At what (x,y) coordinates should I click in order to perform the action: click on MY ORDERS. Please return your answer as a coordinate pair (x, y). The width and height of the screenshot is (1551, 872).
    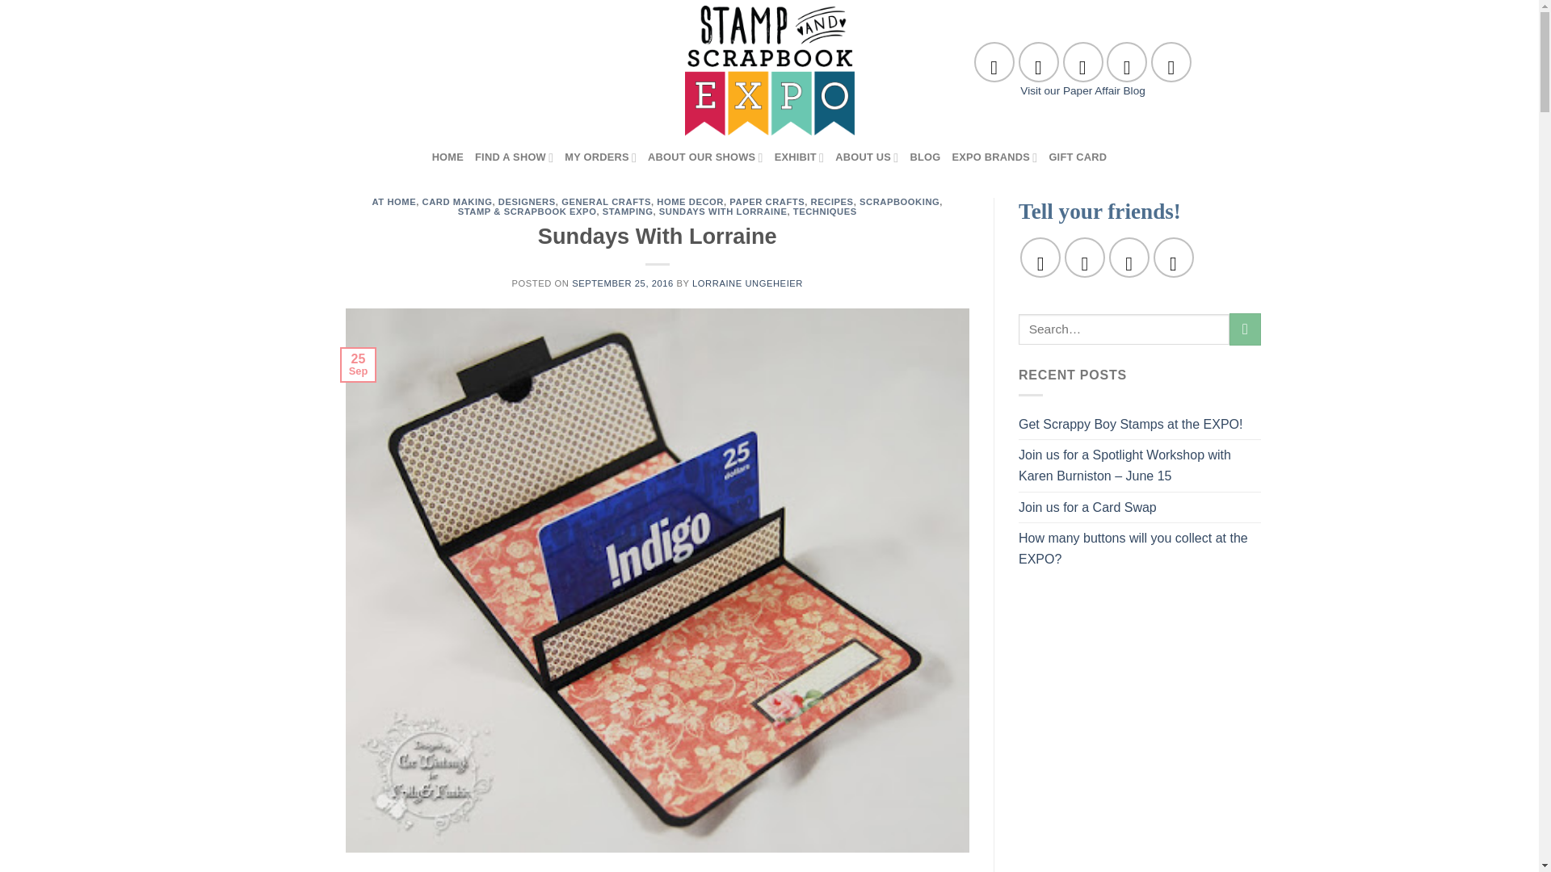
    Looking at the image, I should click on (599, 157).